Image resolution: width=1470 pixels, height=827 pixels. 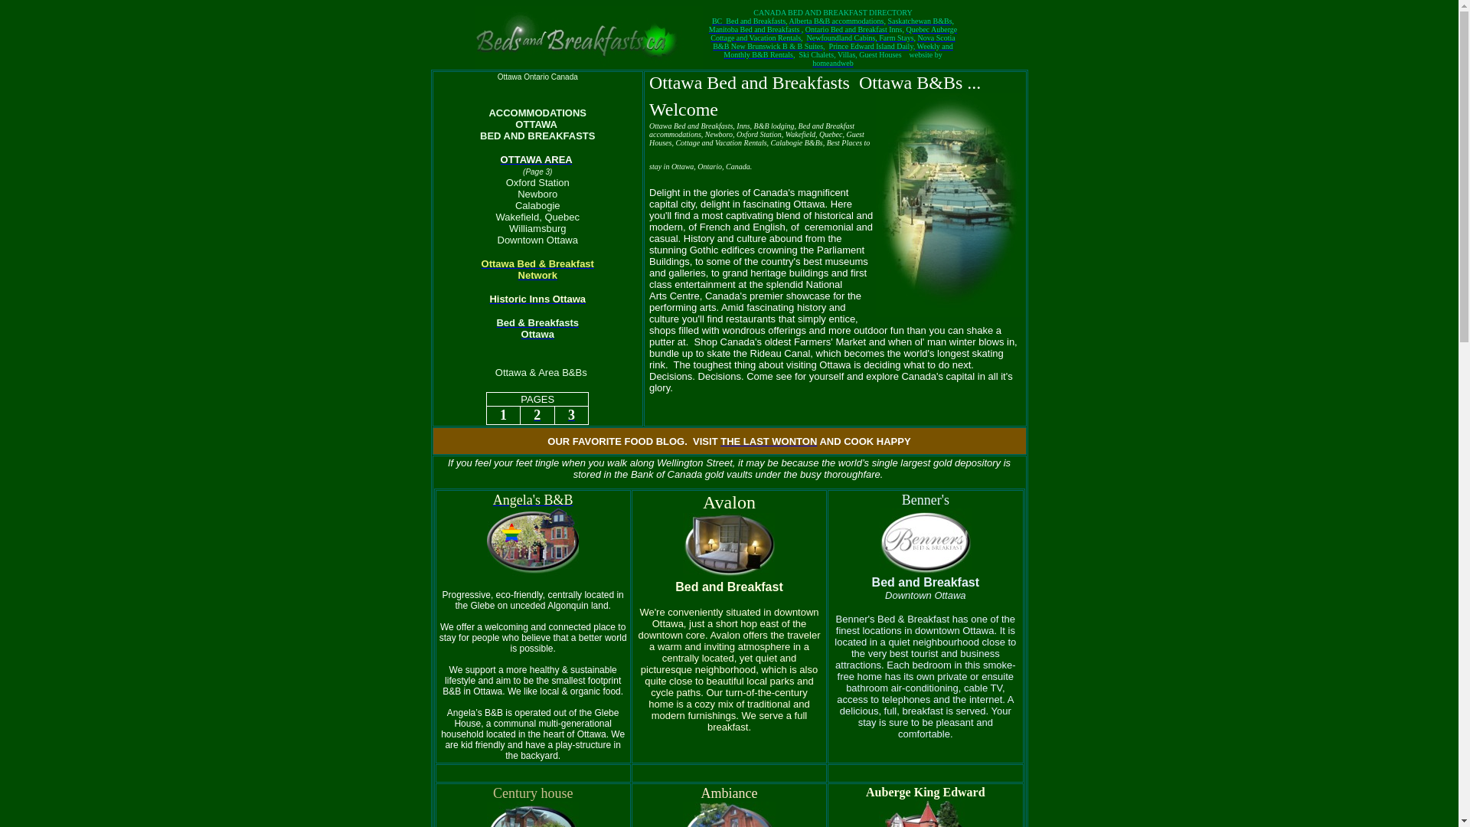 I want to click on istoric Inns Ottawa, so click(x=541, y=299).